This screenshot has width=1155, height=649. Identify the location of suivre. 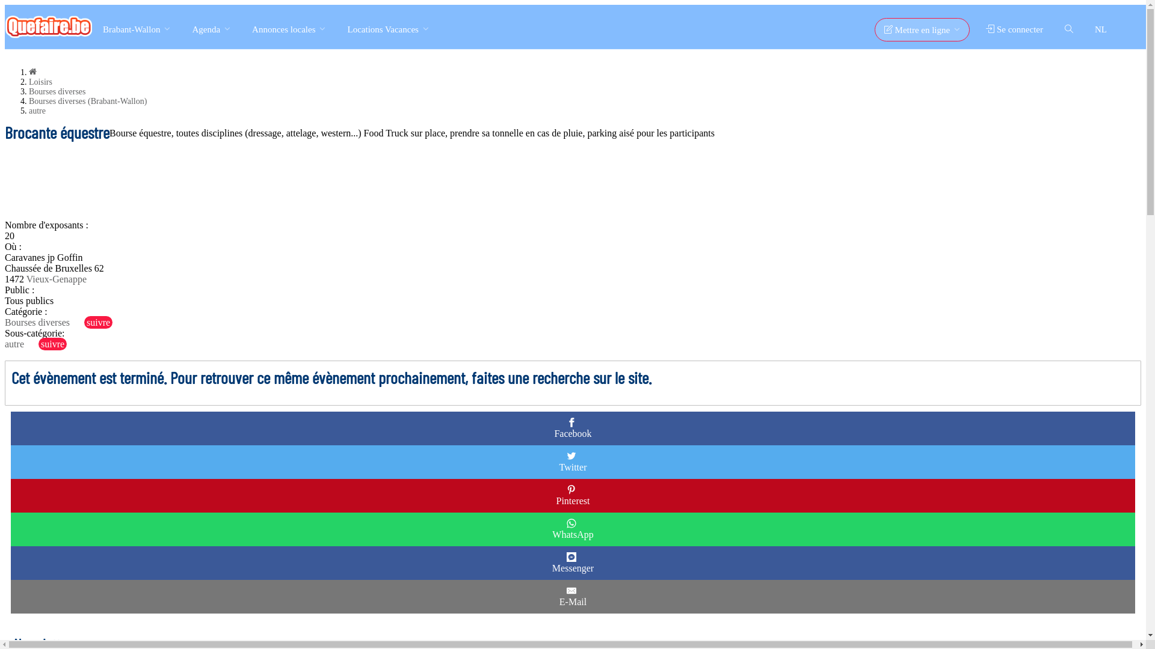
(99, 322).